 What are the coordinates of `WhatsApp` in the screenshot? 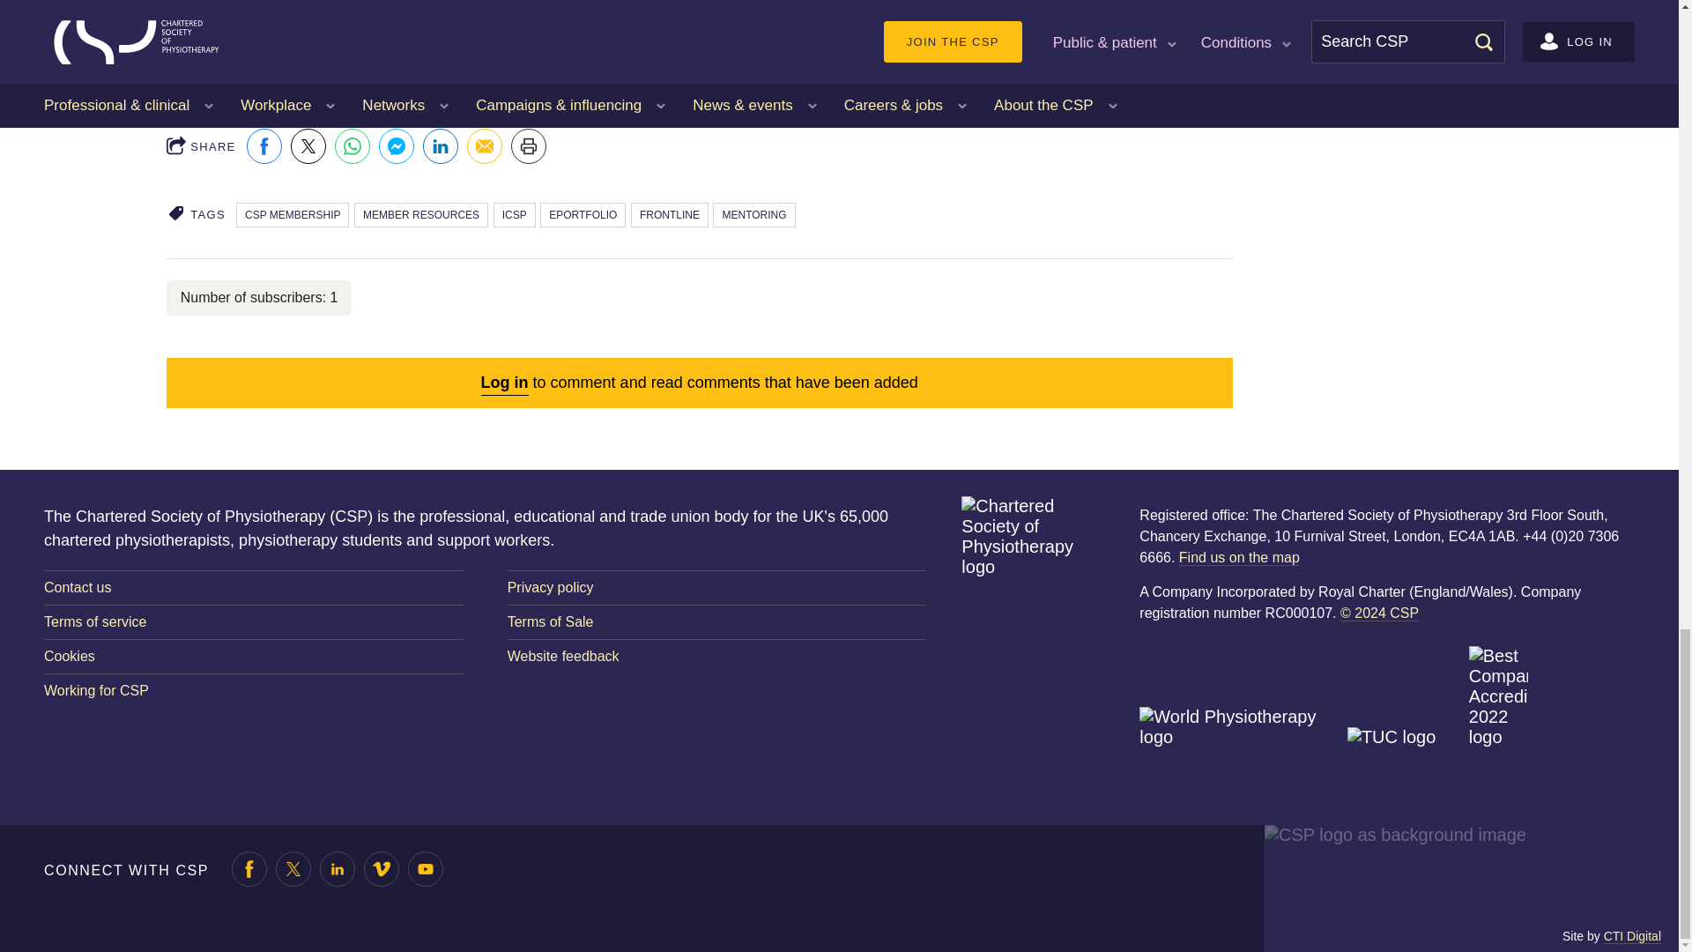 It's located at (352, 145).